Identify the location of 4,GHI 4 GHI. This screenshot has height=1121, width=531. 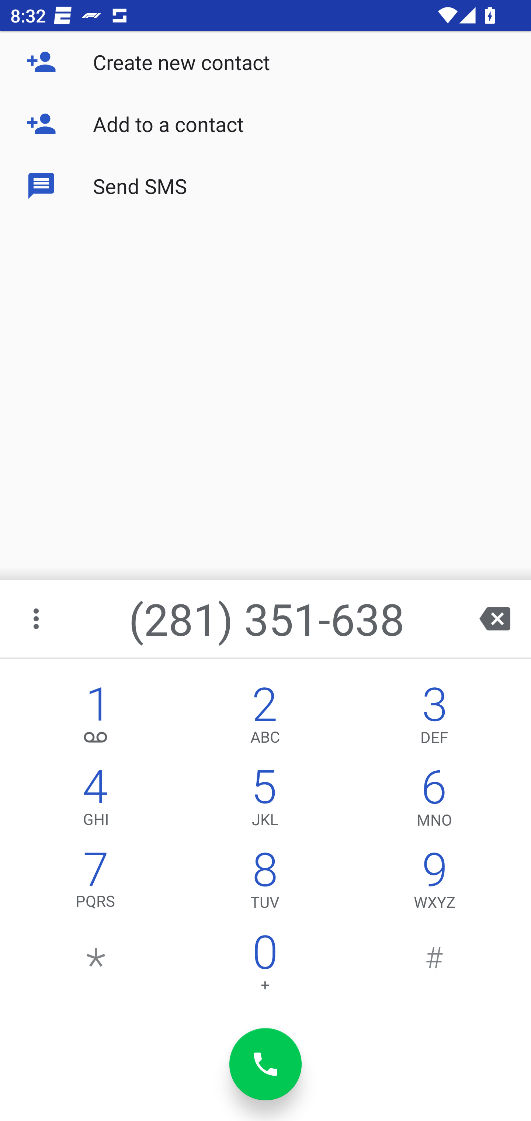
(96, 801).